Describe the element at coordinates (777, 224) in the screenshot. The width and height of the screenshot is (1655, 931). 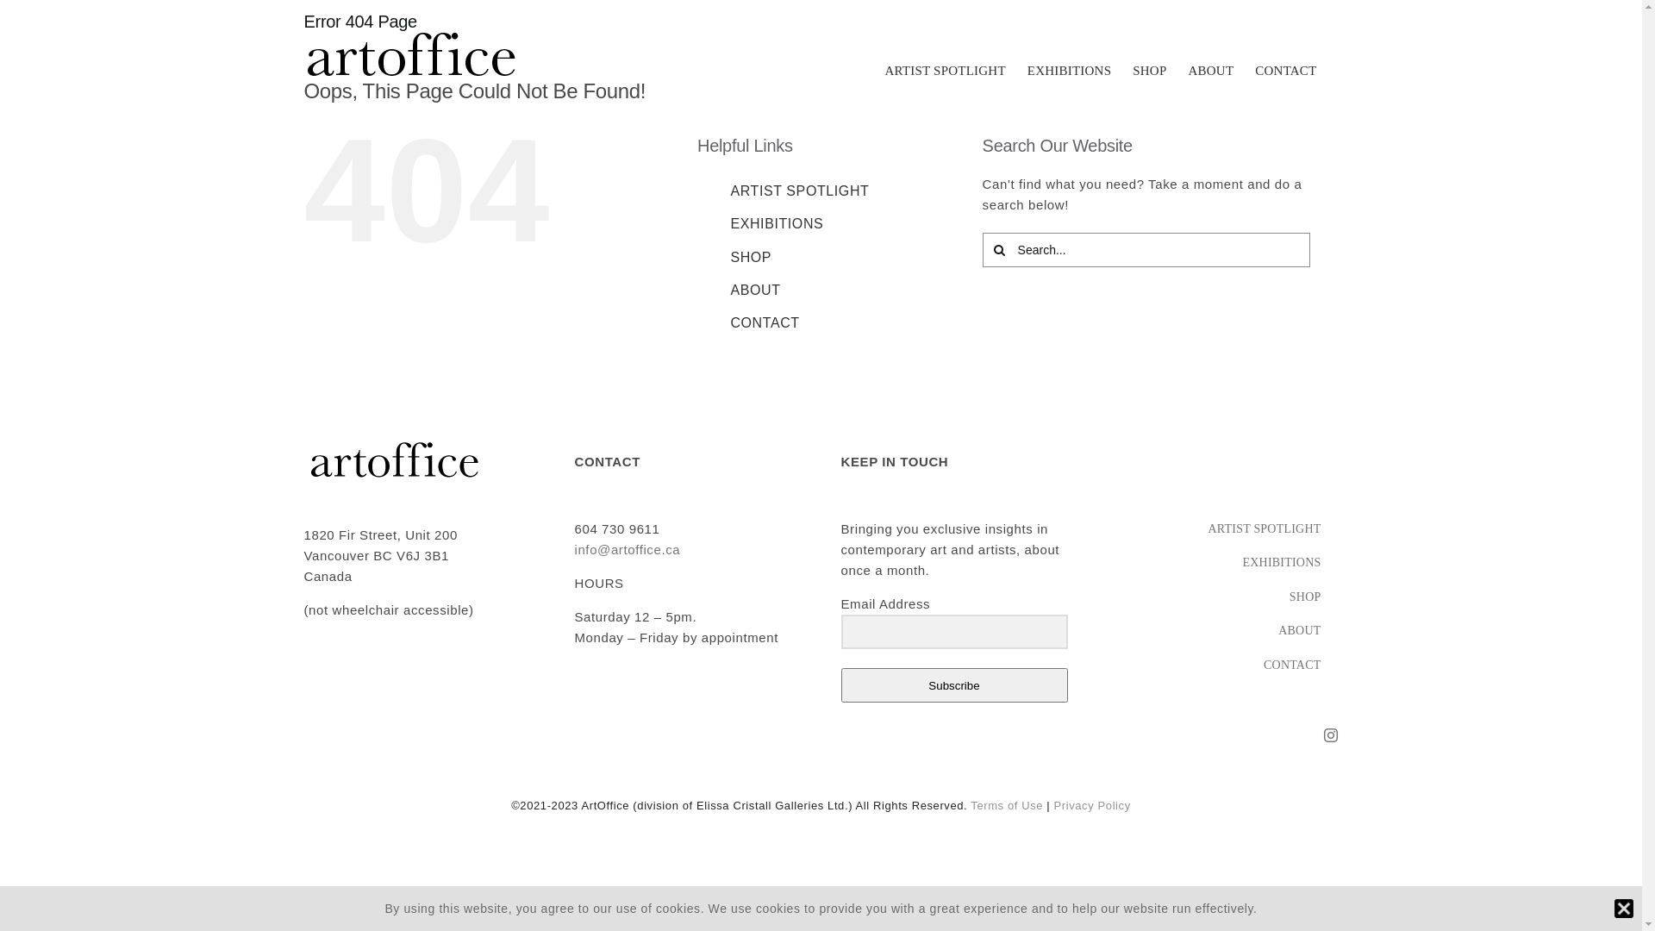
I see `EXHIBITIONS` at that location.